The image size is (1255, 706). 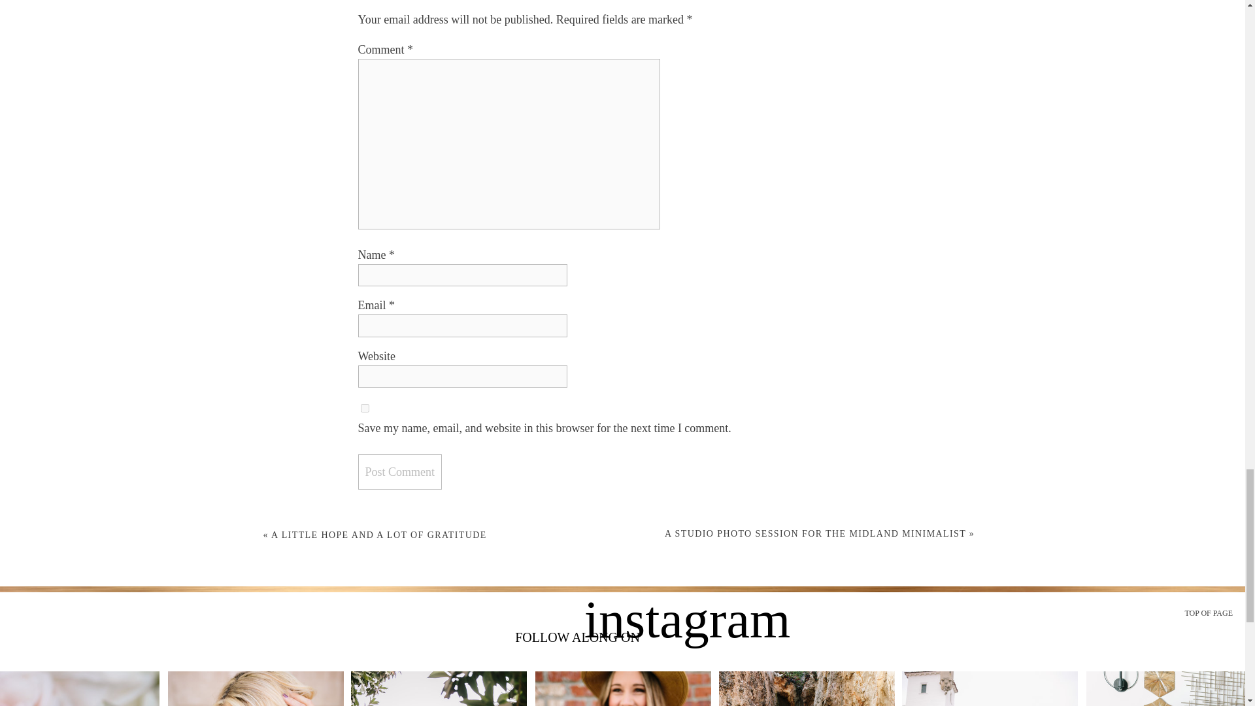 I want to click on TOP OF PAGE, so click(x=1207, y=613).